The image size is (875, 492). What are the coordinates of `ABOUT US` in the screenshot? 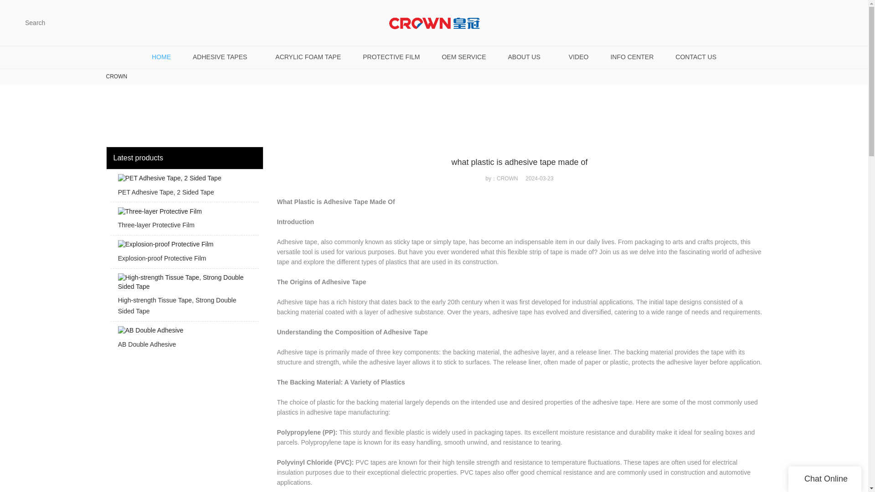 It's located at (527, 57).